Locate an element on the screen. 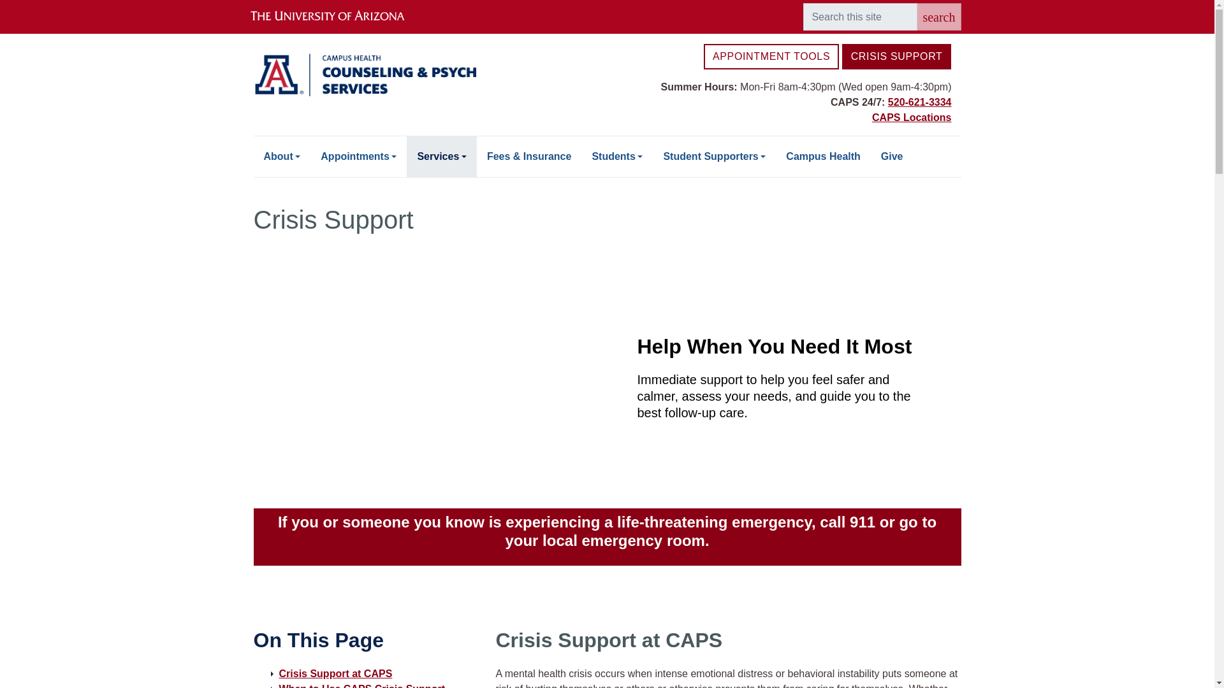  Services is located at coordinates (441, 156).